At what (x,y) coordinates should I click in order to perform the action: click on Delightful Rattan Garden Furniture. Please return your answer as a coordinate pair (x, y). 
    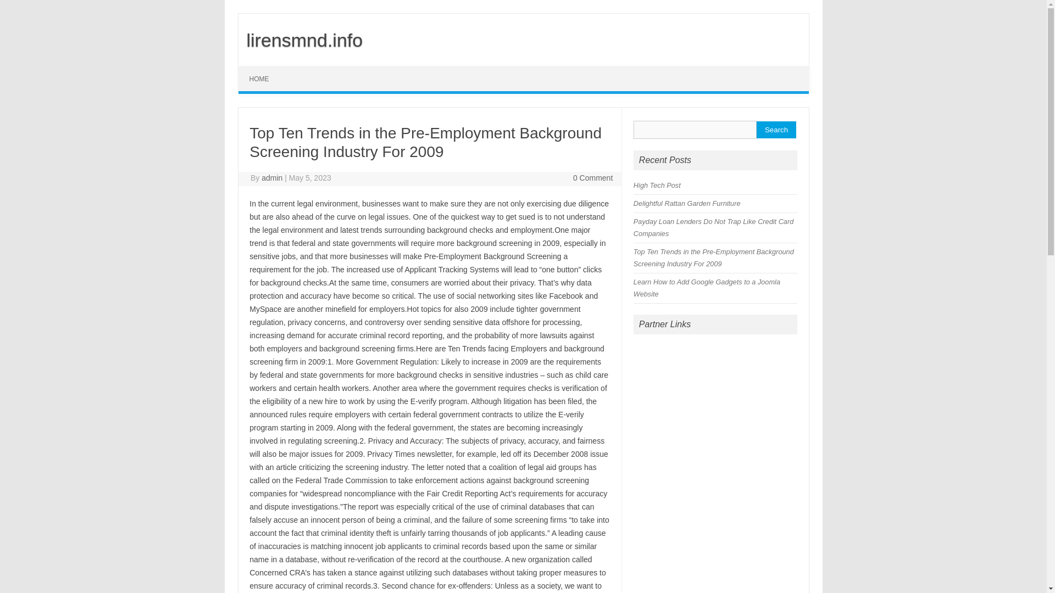
    Looking at the image, I should click on (687, 203).